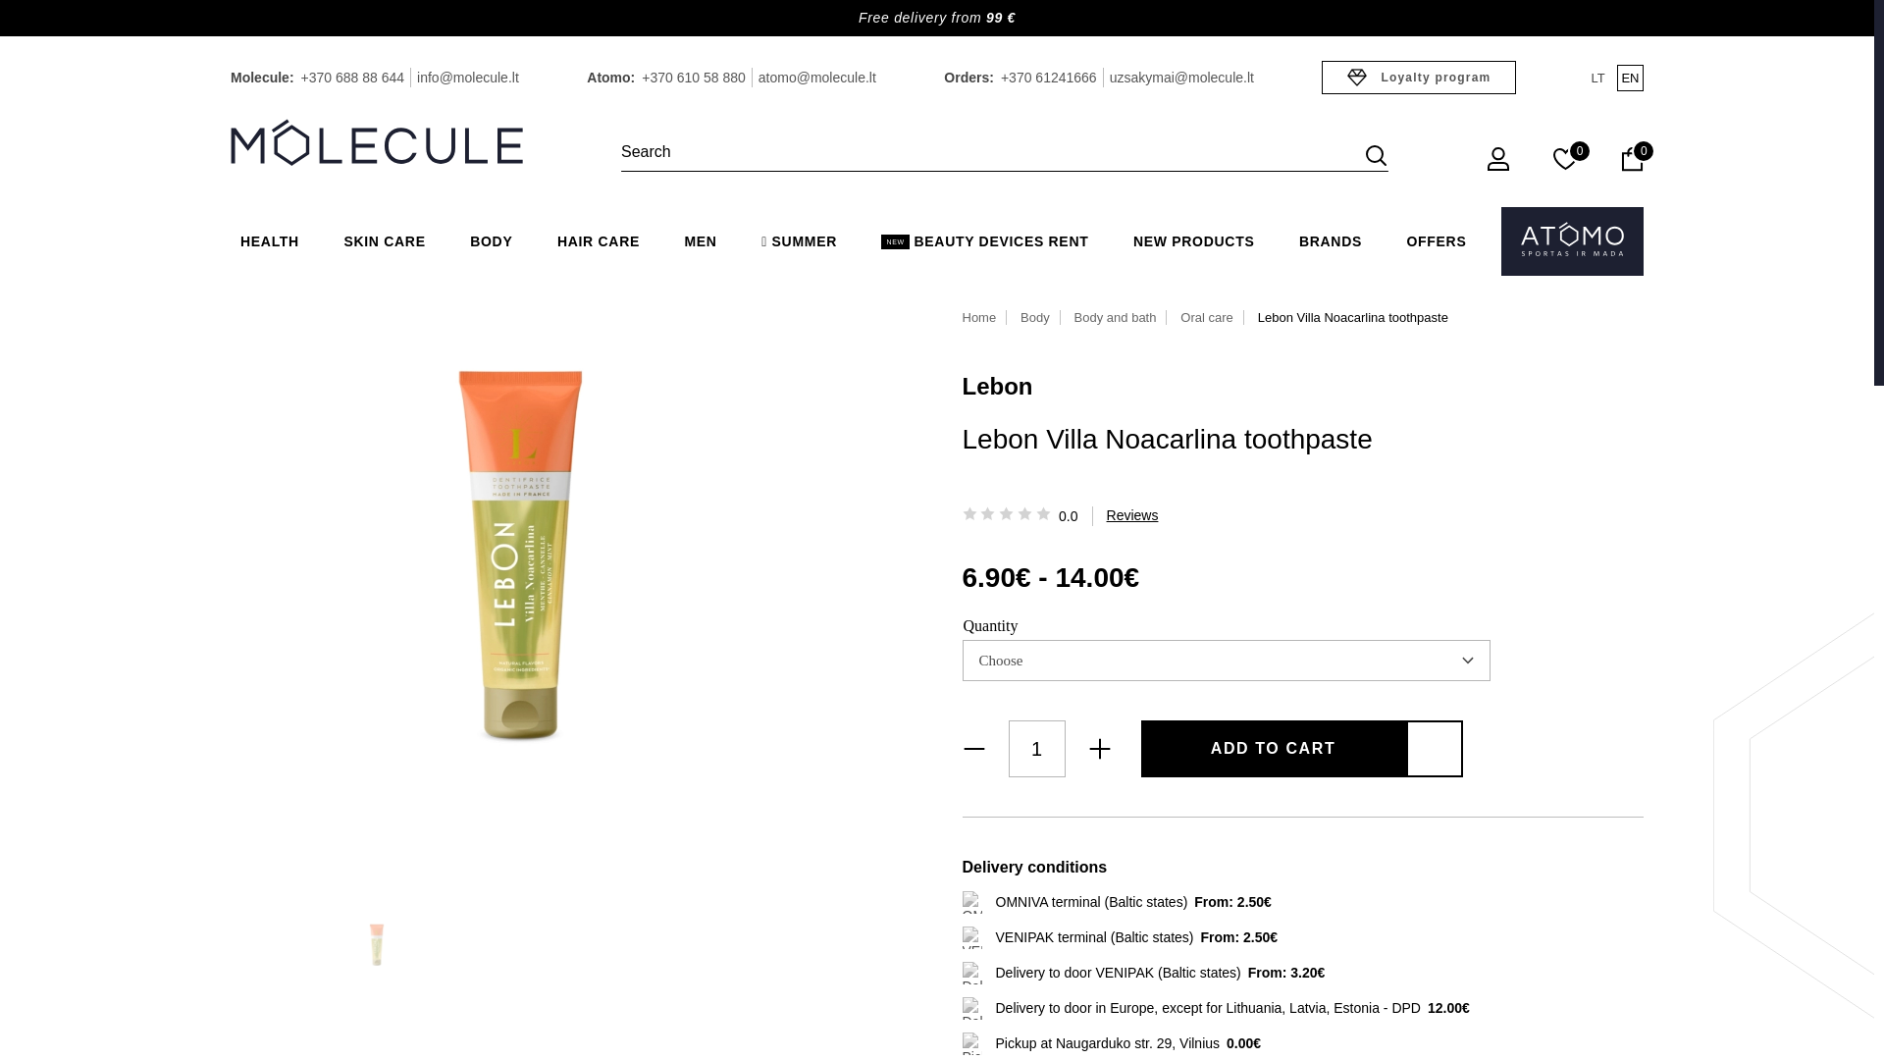 This screenshot has height=1060, width=1884. Describe the element at coordinates (1629, 77) in the screenshot. I see `en` at that location.